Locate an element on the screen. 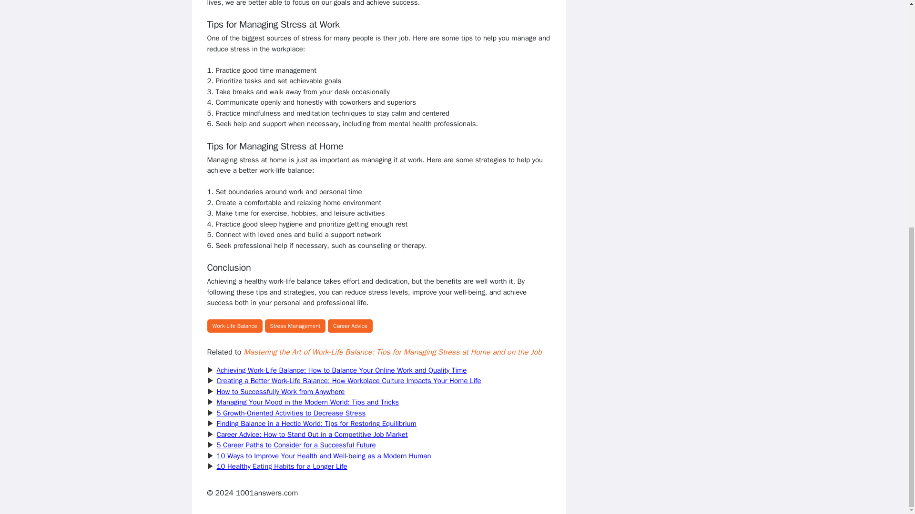 The image size is (915, 514). 5 Career Paths to Consider for a Successful Future is located at coordinates (295, 445).